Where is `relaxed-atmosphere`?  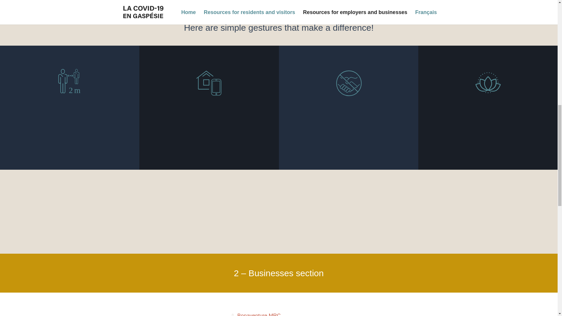 relaxed-atmosphere is located at coordinates (488, 83).